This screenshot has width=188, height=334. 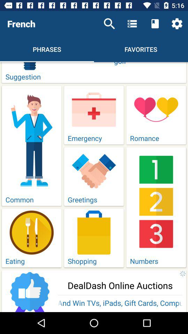 What do you see at coordinates (109, 24) in the screenshot?
I see `turn on item to the right of the french` at bounding box center [109, 24].